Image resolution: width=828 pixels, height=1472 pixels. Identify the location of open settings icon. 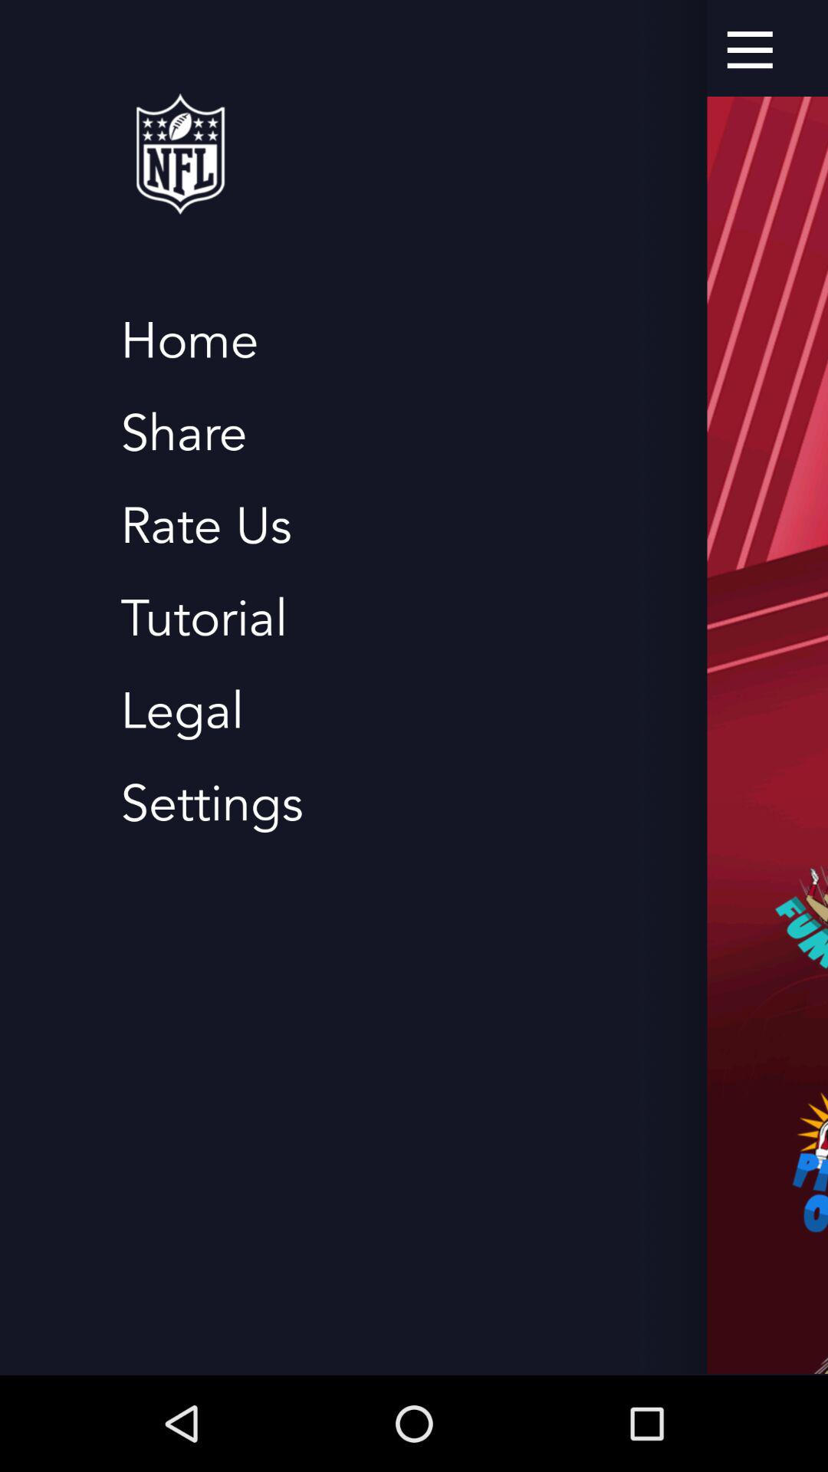
(212, 803).